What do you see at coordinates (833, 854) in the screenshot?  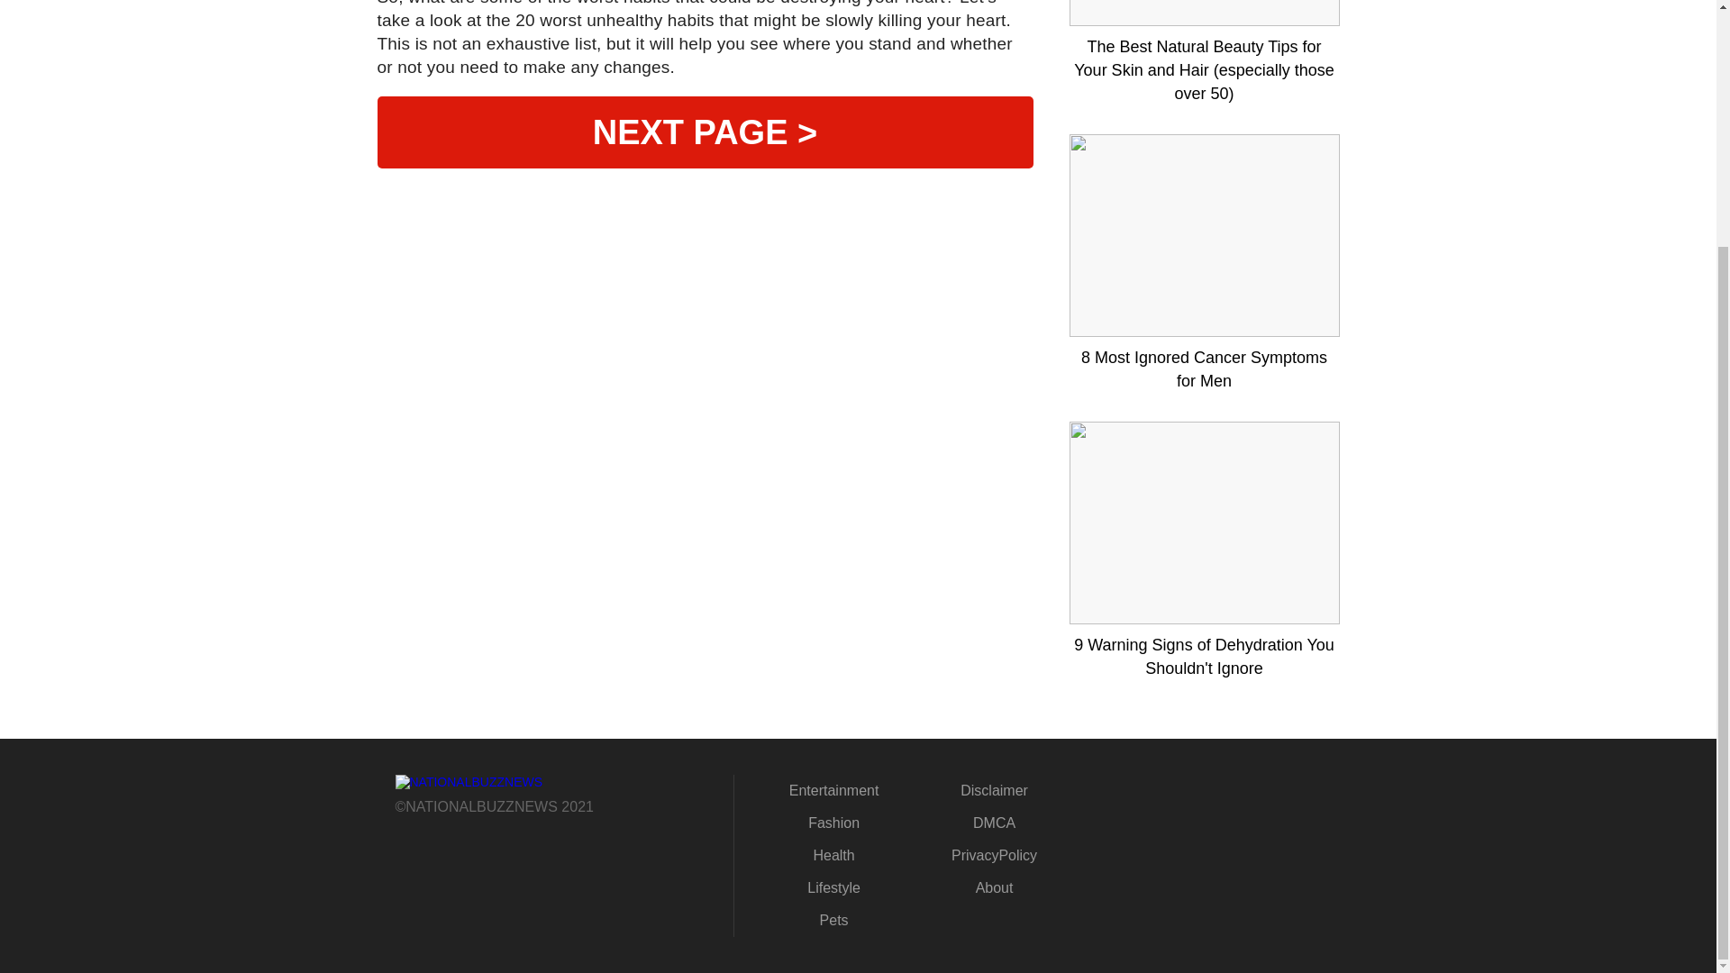 I see `Health` at bounding box center [833, 854].